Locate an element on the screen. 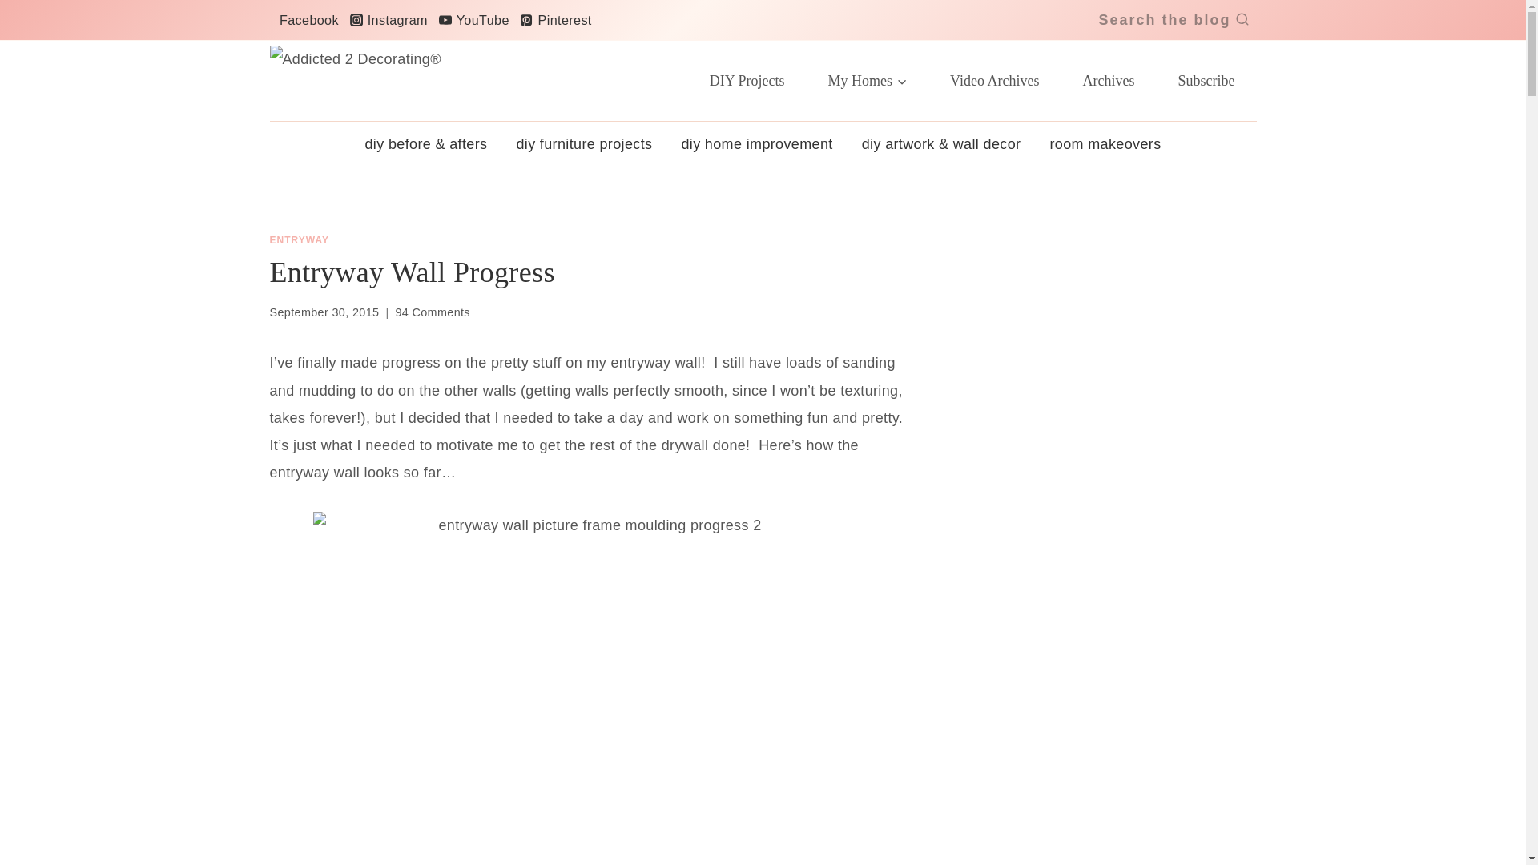  94 Comments is located at coordinates (433, 312).